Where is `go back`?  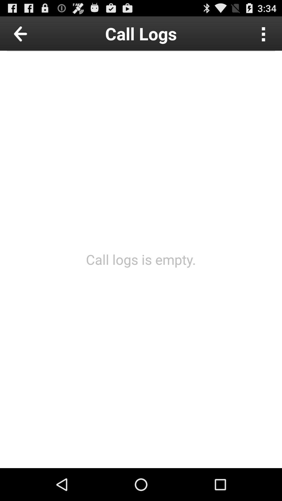 go back is located at coordinates (32, 33).